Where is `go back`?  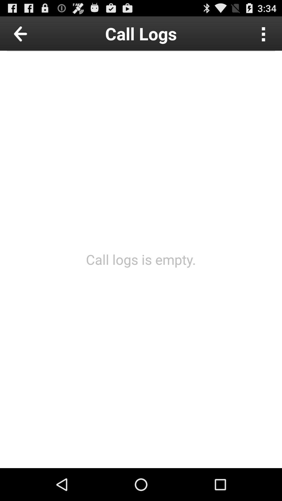 go back is located at coordinates (32, 33).